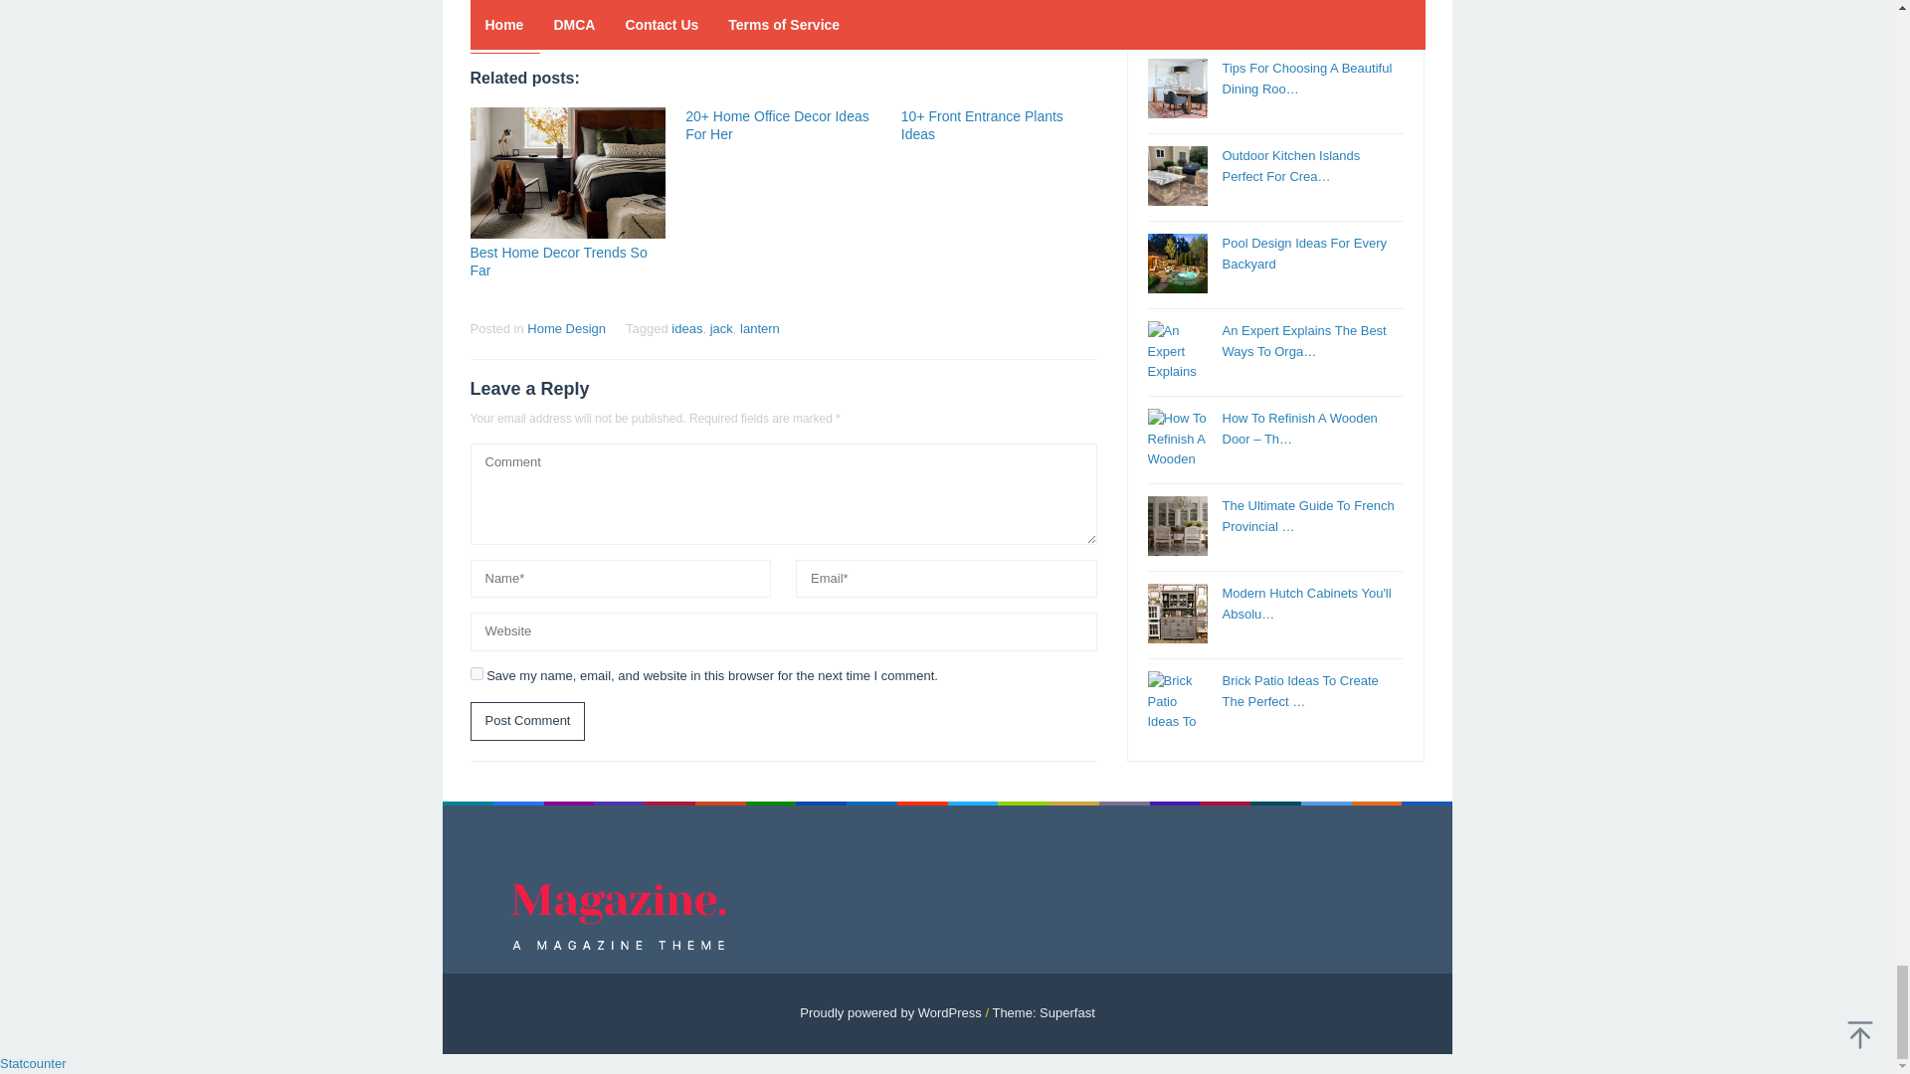  I want to click on Proudly powered by WordPress, so click(890, 1012).